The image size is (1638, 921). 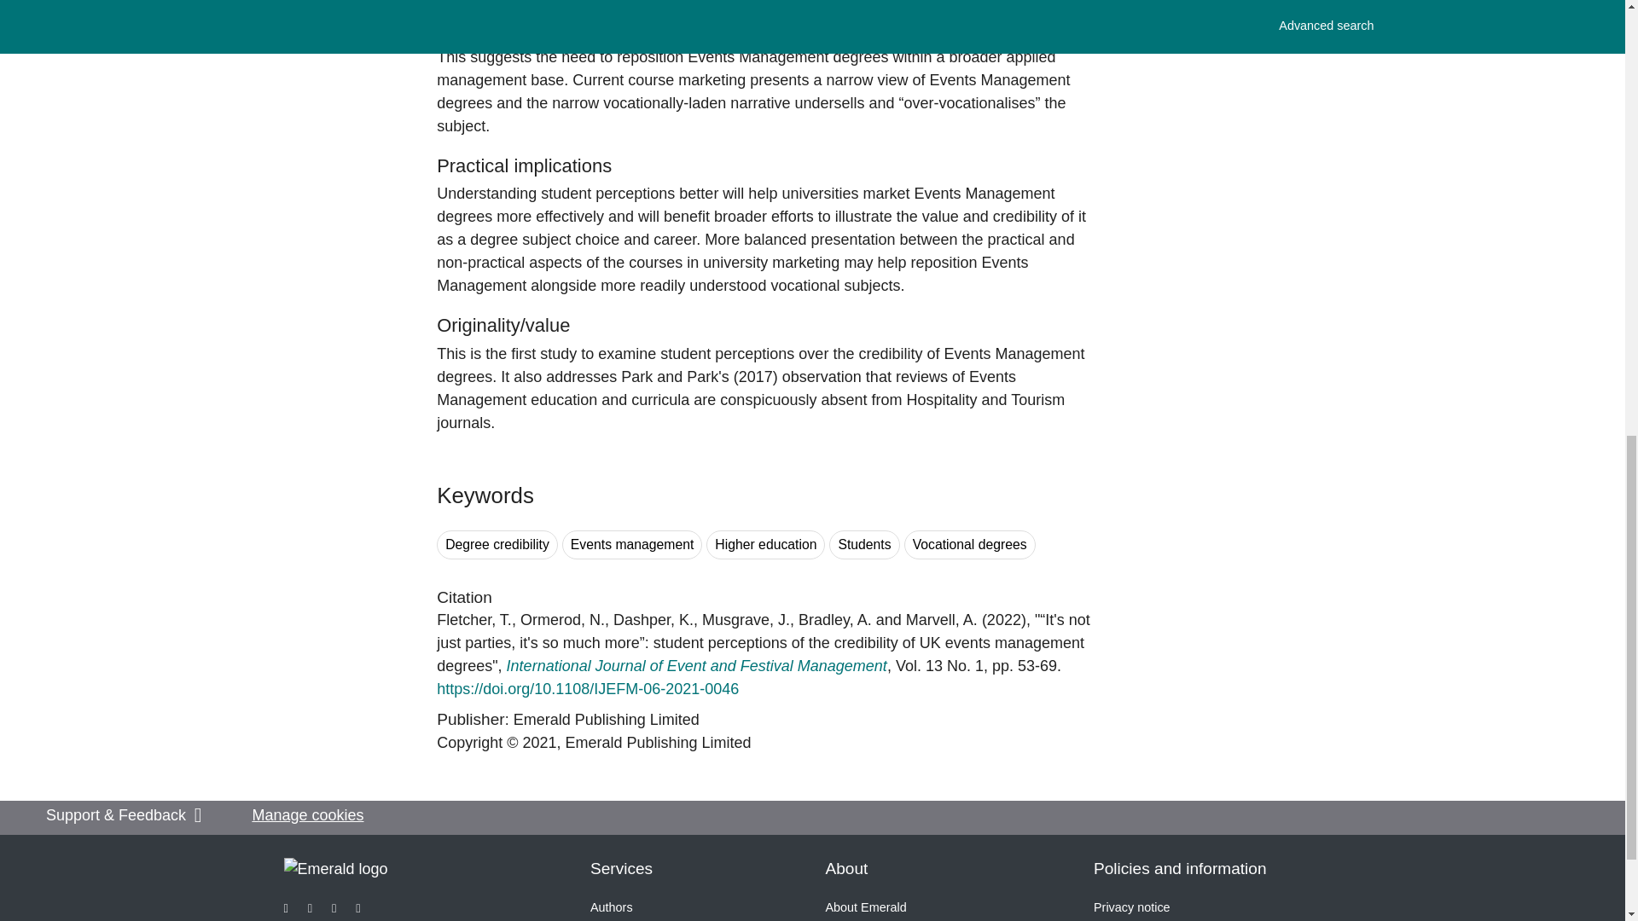 I want to click on Events management, so click(x=631, y=545).